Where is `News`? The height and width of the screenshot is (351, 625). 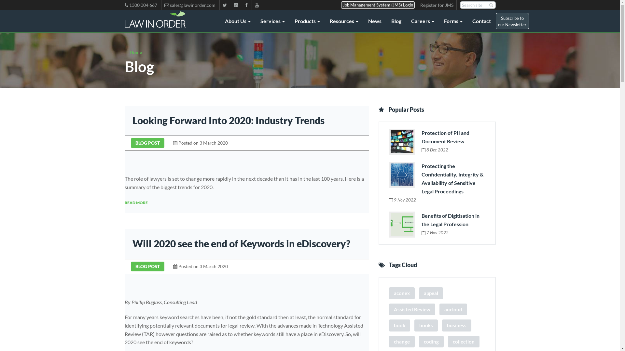
News is located at coordinates (375, 21).